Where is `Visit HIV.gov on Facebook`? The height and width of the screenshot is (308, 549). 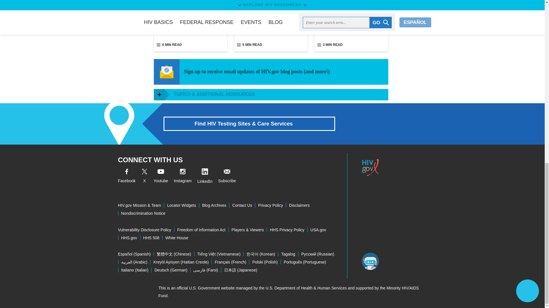
Visit HIV.gov on Facebook is located at coordinates (126, 177).